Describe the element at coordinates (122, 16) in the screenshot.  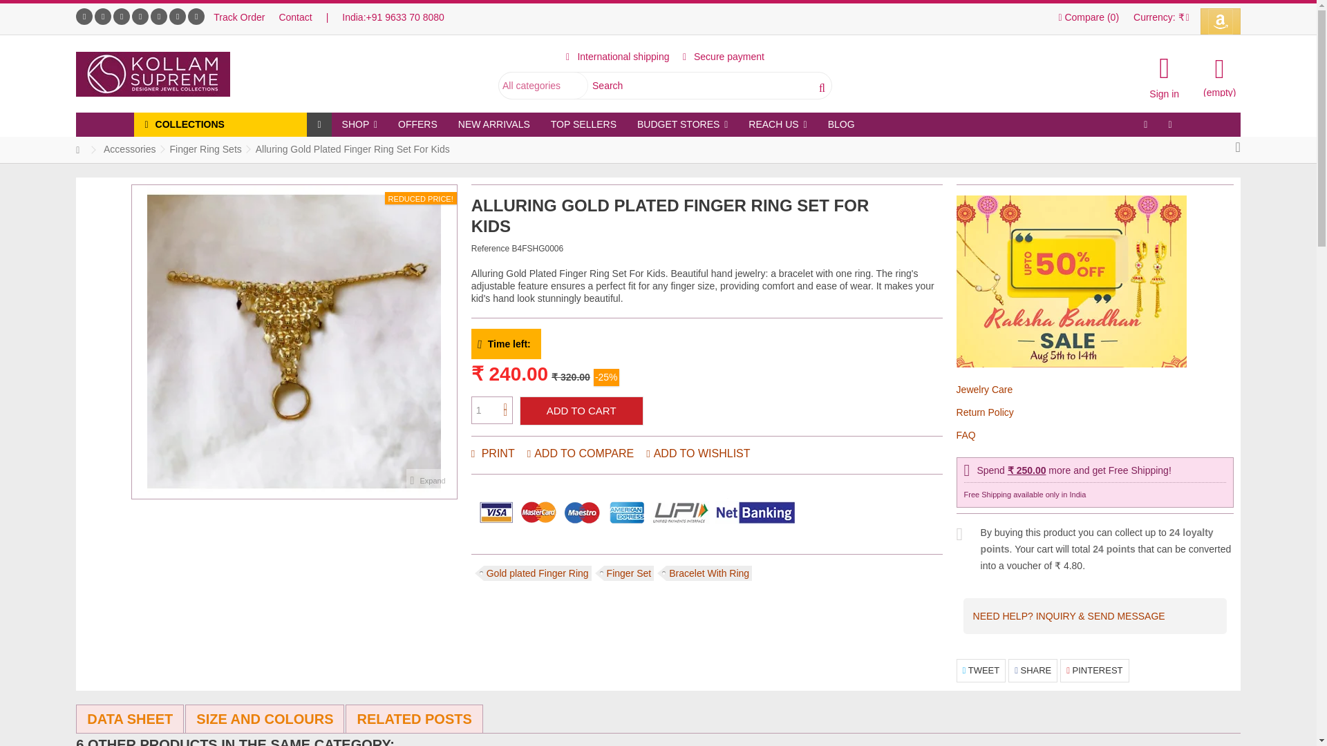
I see `Youtube` at that location.